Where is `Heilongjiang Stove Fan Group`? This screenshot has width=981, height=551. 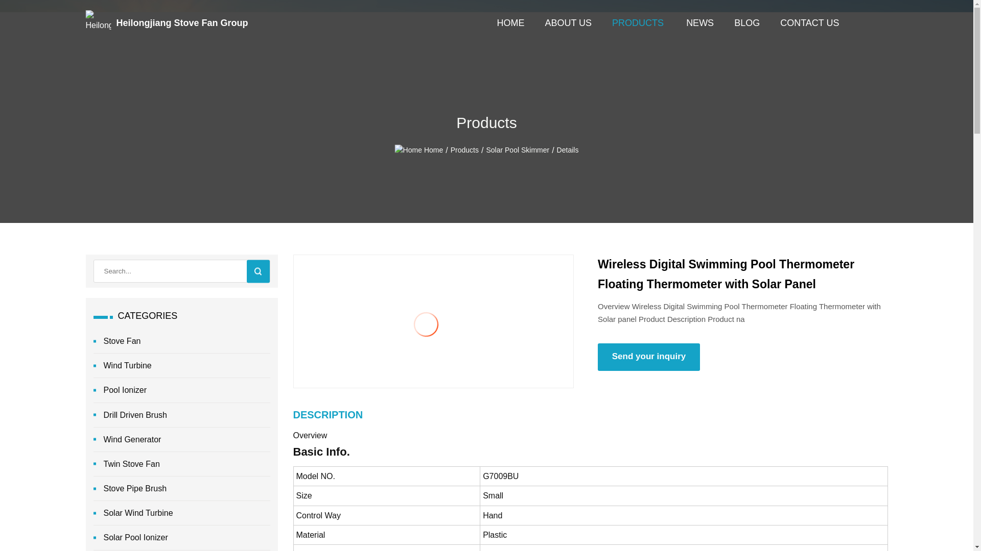
Heilongjiang Stove Fan Group is located at coordinates (108, 22).